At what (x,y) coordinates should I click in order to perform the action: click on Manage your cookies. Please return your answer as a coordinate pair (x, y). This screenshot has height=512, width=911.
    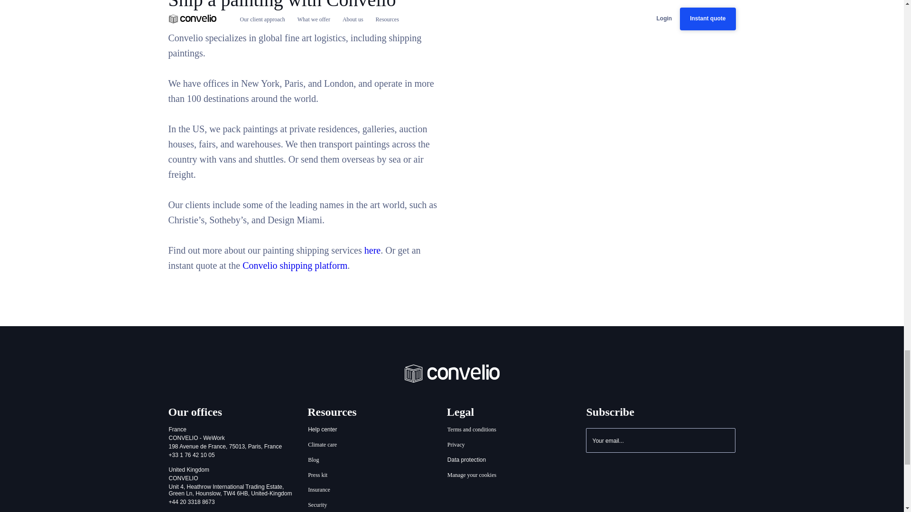
    Looking at the image, I should click on (472, 475).